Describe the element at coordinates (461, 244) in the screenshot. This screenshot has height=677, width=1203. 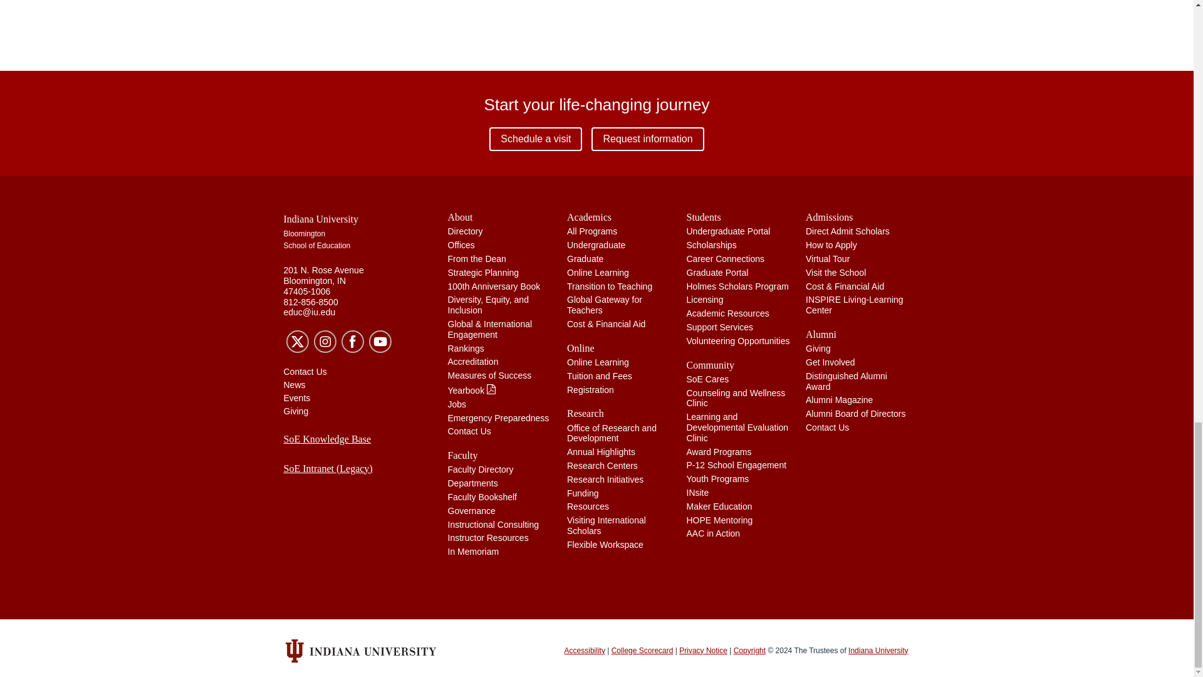
I see `Offices` at that location.